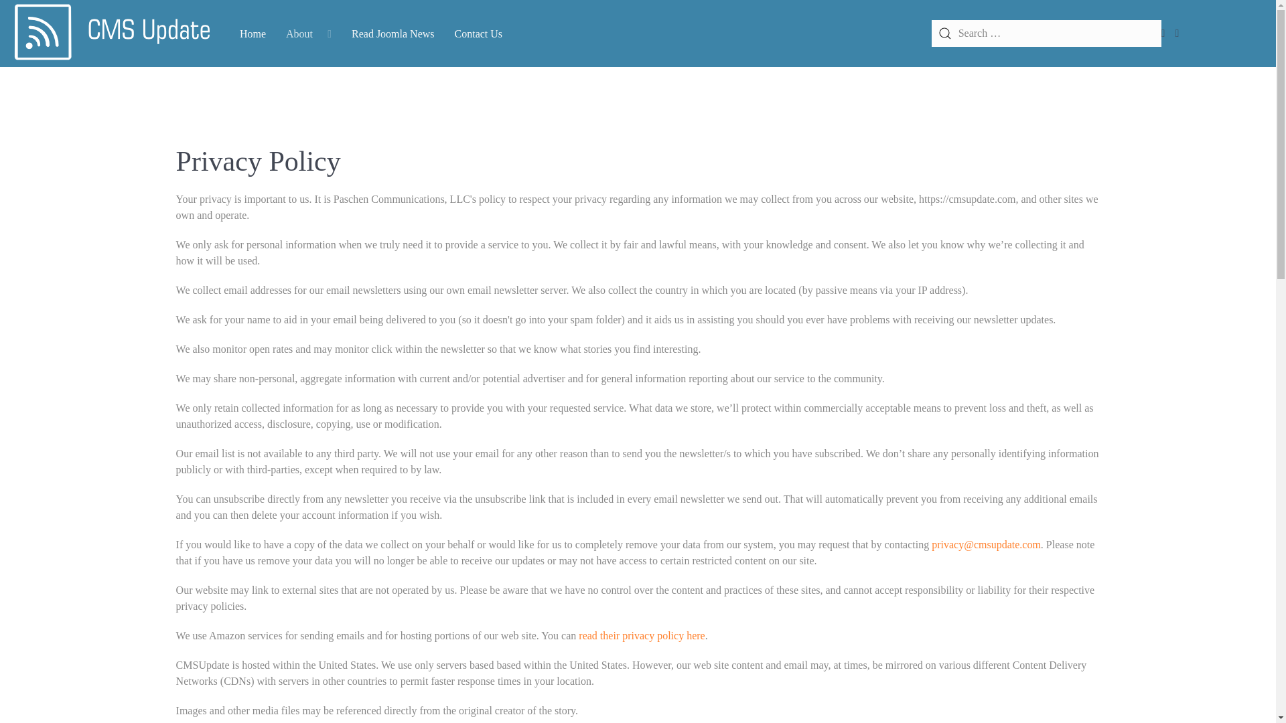 This screenshot has height=723, width=1286. I want to click on Read Joomla News, so click(393, 33).